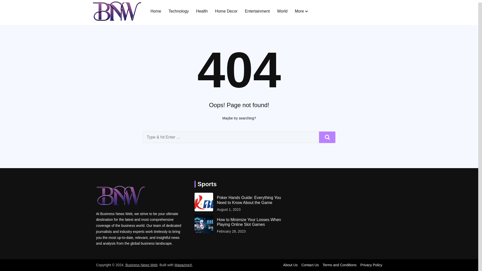 The image size is (482, 271). What do you see at coordinates (257, 11) in the screenshot?
I see `Entertainment` at bounding box center [257, 11].